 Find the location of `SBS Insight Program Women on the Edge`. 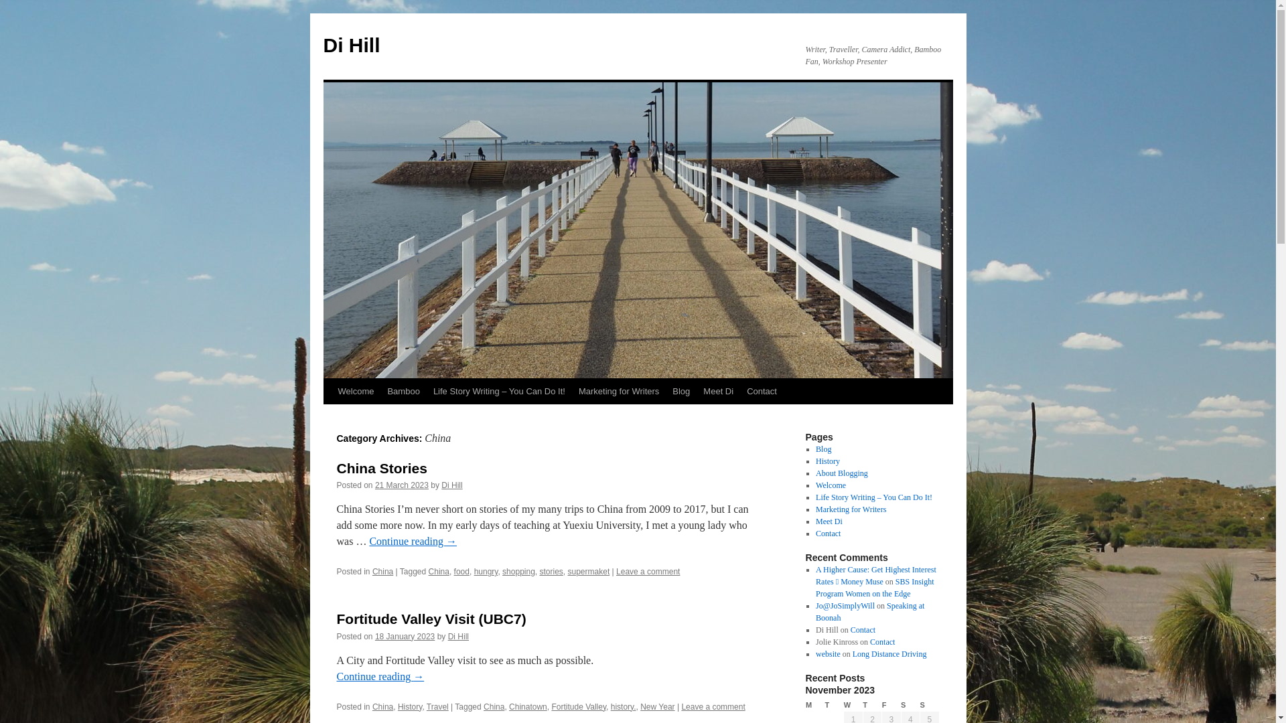

SBS Insight Program Women on the Edge is located at coordinates (875, 588).